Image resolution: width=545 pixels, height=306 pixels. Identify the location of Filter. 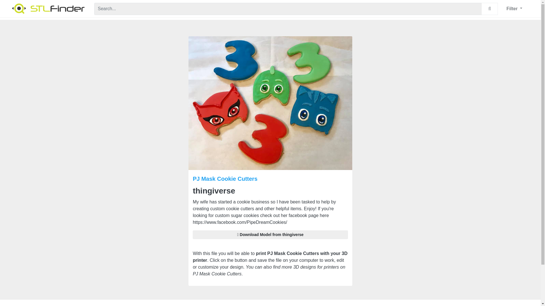
(514, 8).